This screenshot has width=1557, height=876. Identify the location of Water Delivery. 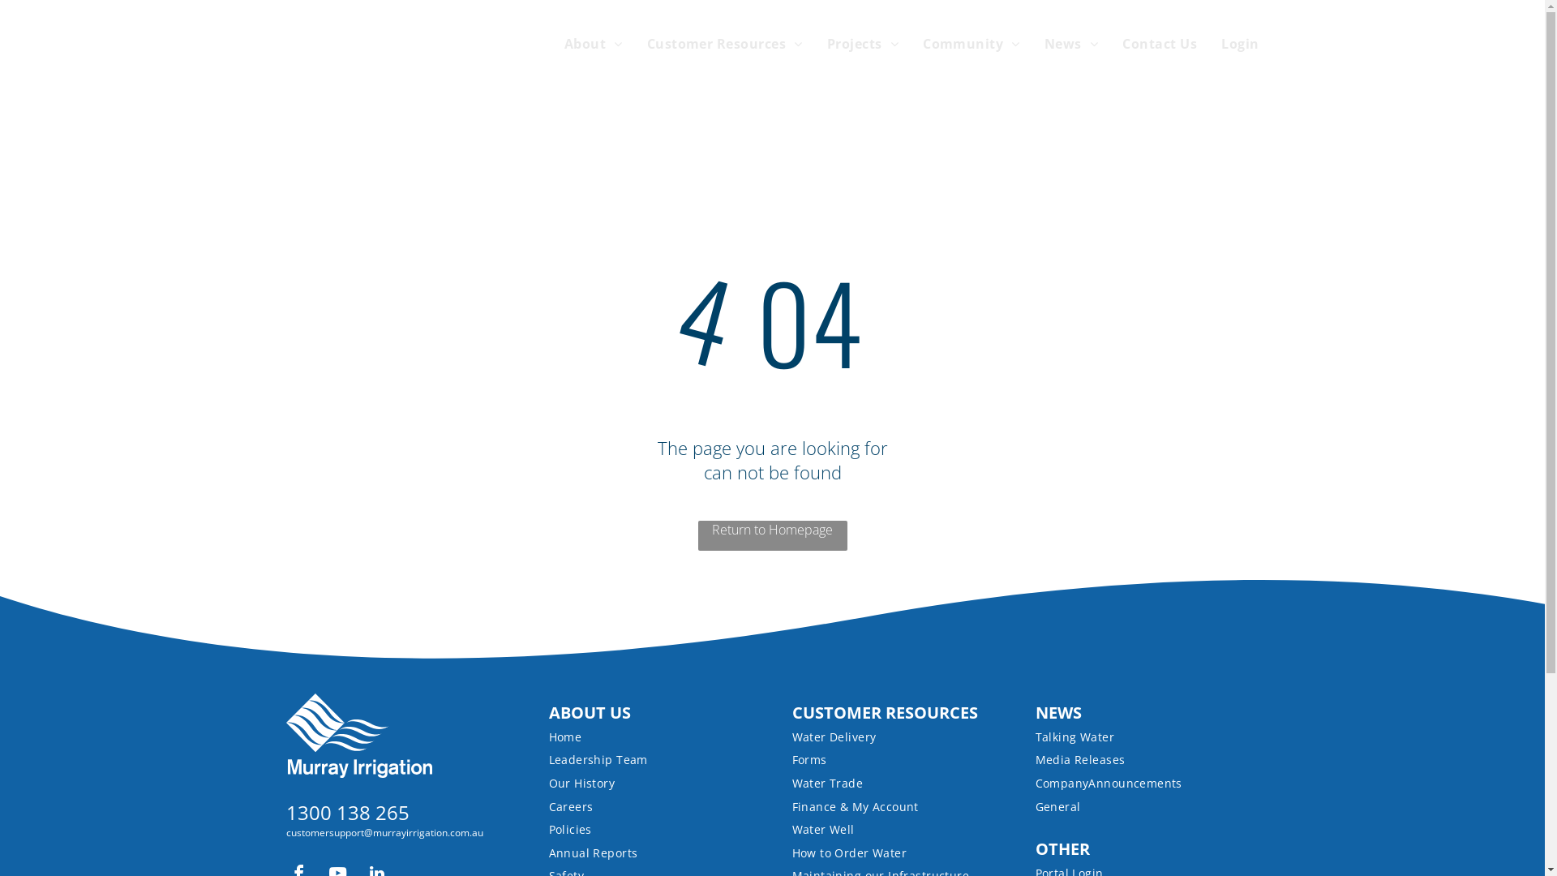
(887, 736).